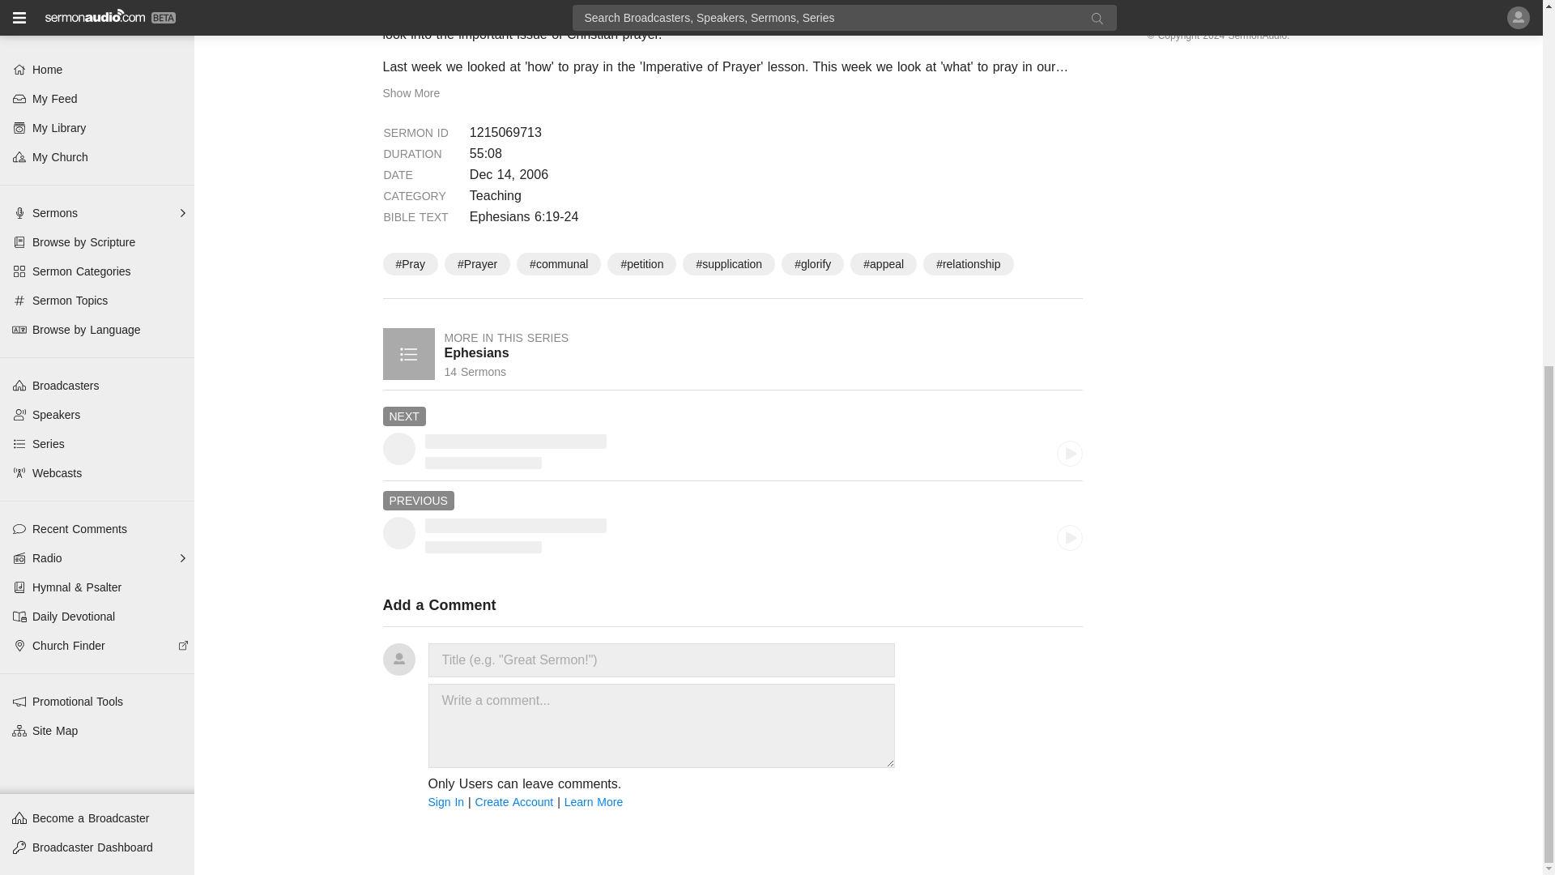  What do you see at coordinates (97, 3) in the screenshot?
I see `Daily Devotional` at bounding box center [97, 3].